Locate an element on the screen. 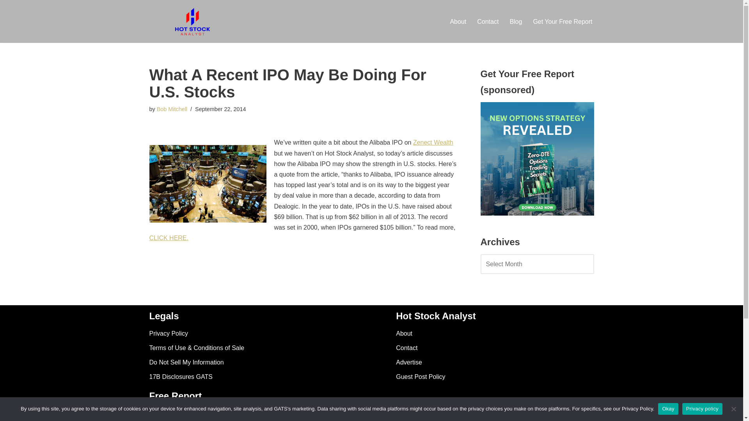 Image resolution: width=749 pixels, height=421 pixels. Privacy Policy is located at coordinates (169, 333).